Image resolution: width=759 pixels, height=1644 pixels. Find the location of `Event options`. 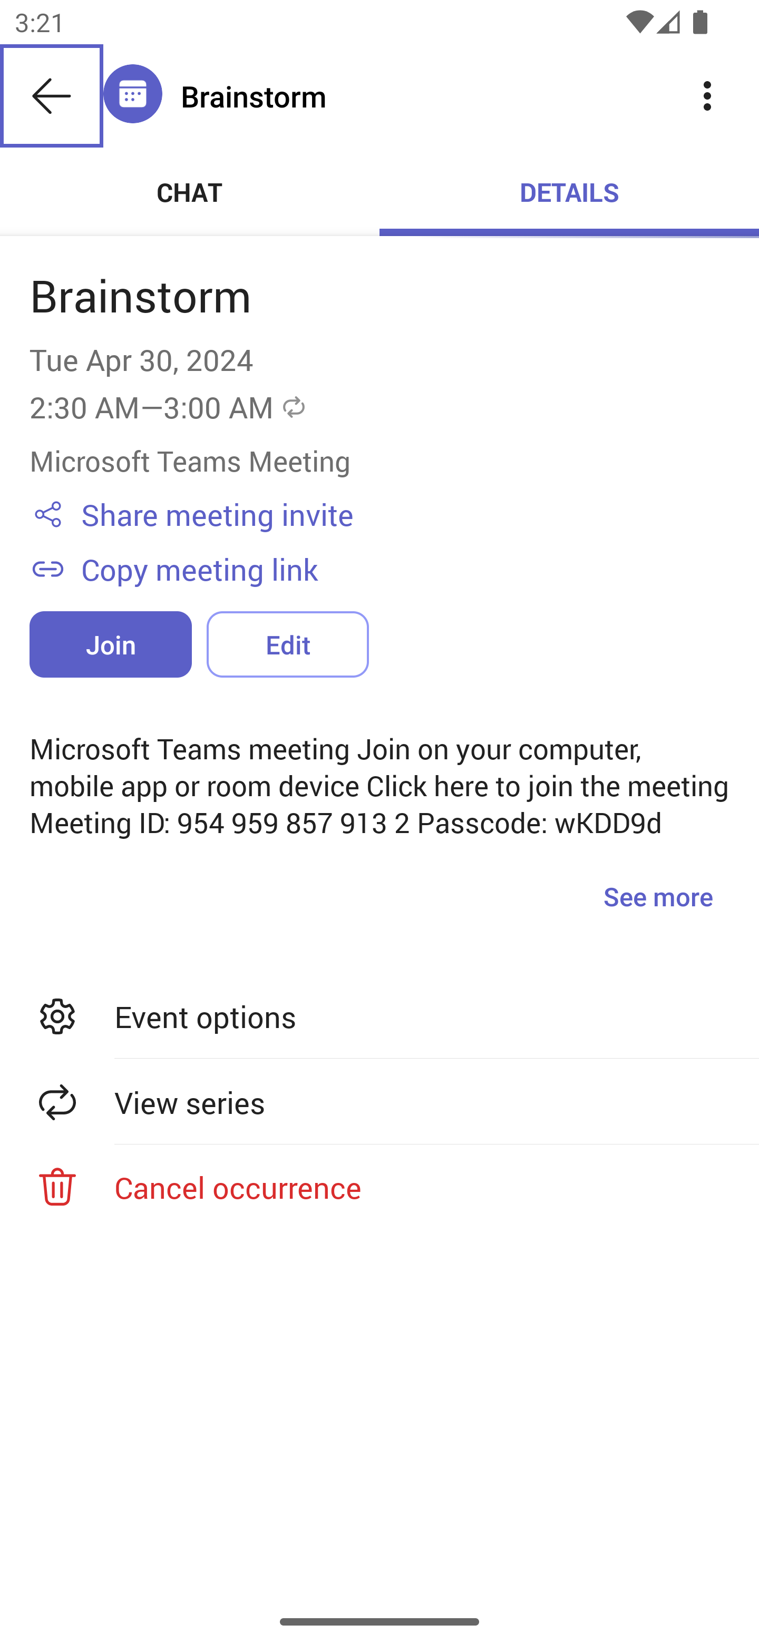

Event options is located at coordinates (379, 1016).